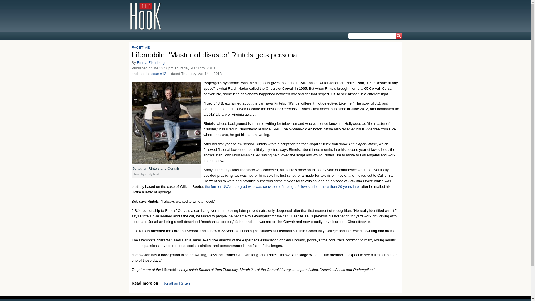 The image size is (535, 301). I want to click on Enter the terms you wish to search for., so click(374, 36).